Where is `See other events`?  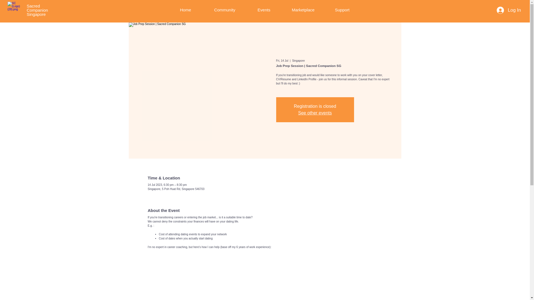
See other events is located at coordinates (315, 113).